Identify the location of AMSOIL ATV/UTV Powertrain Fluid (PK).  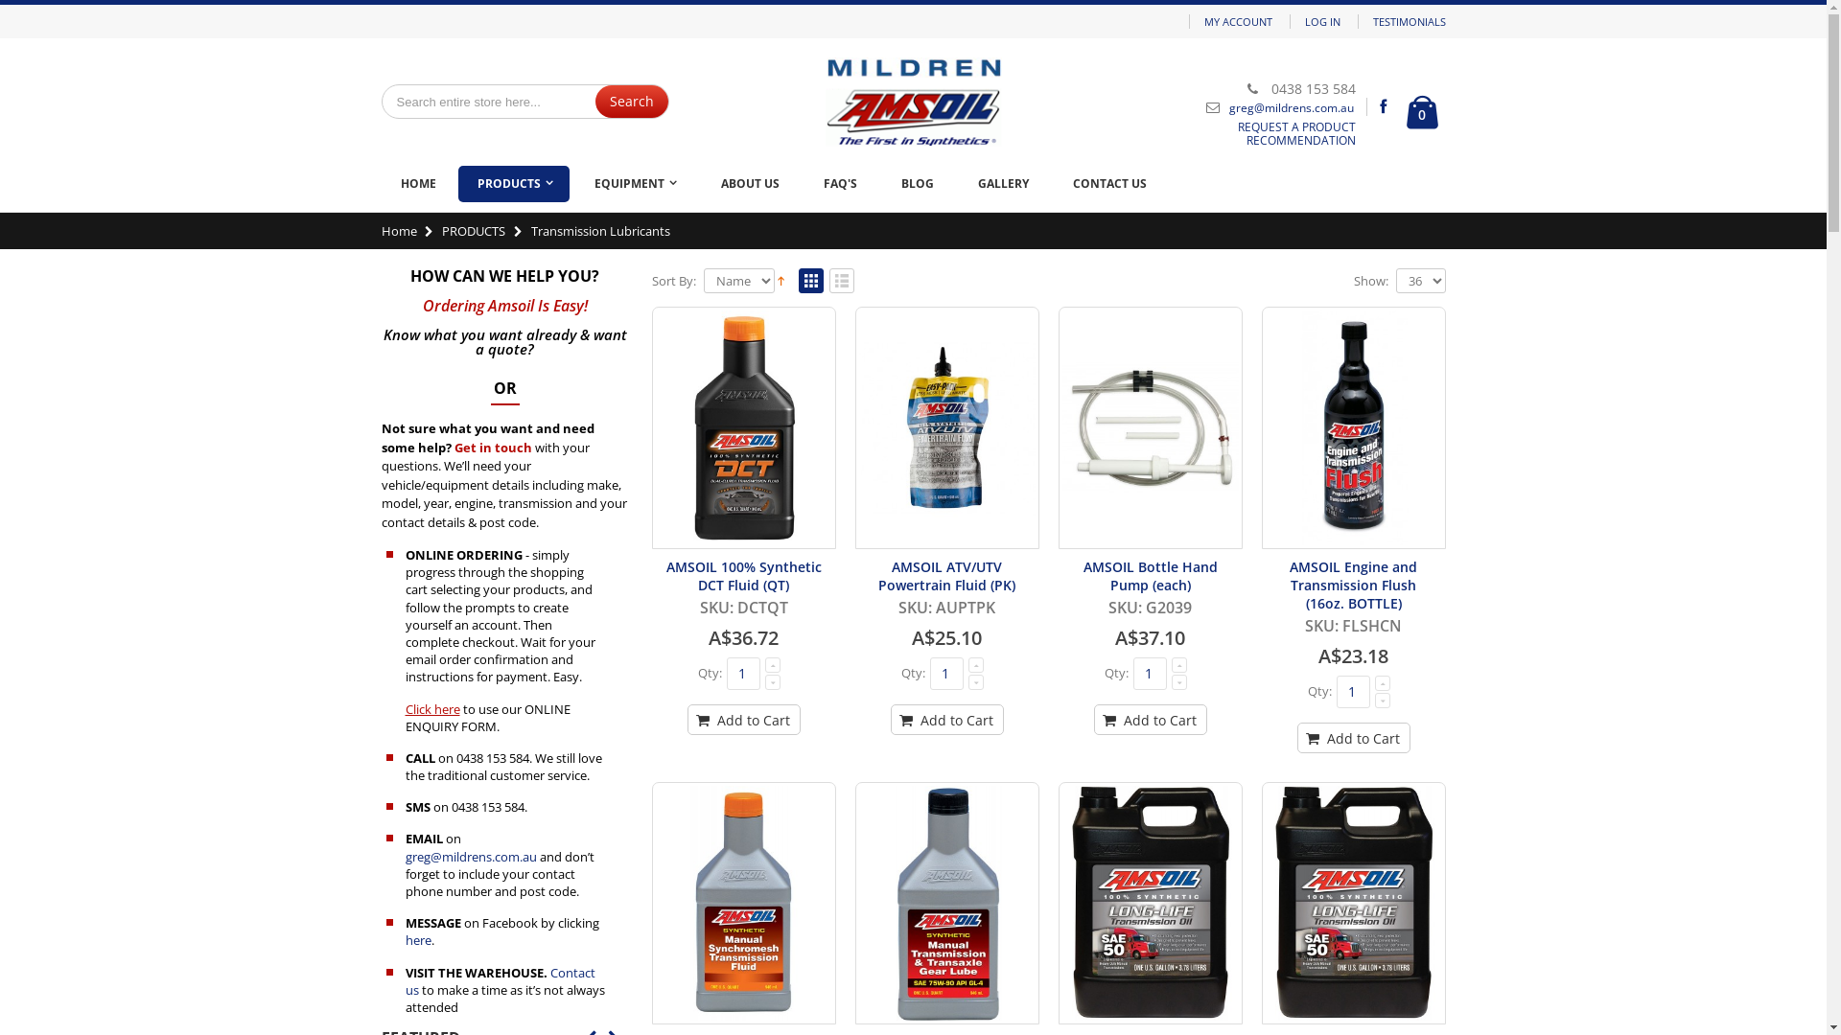
(947, 427).